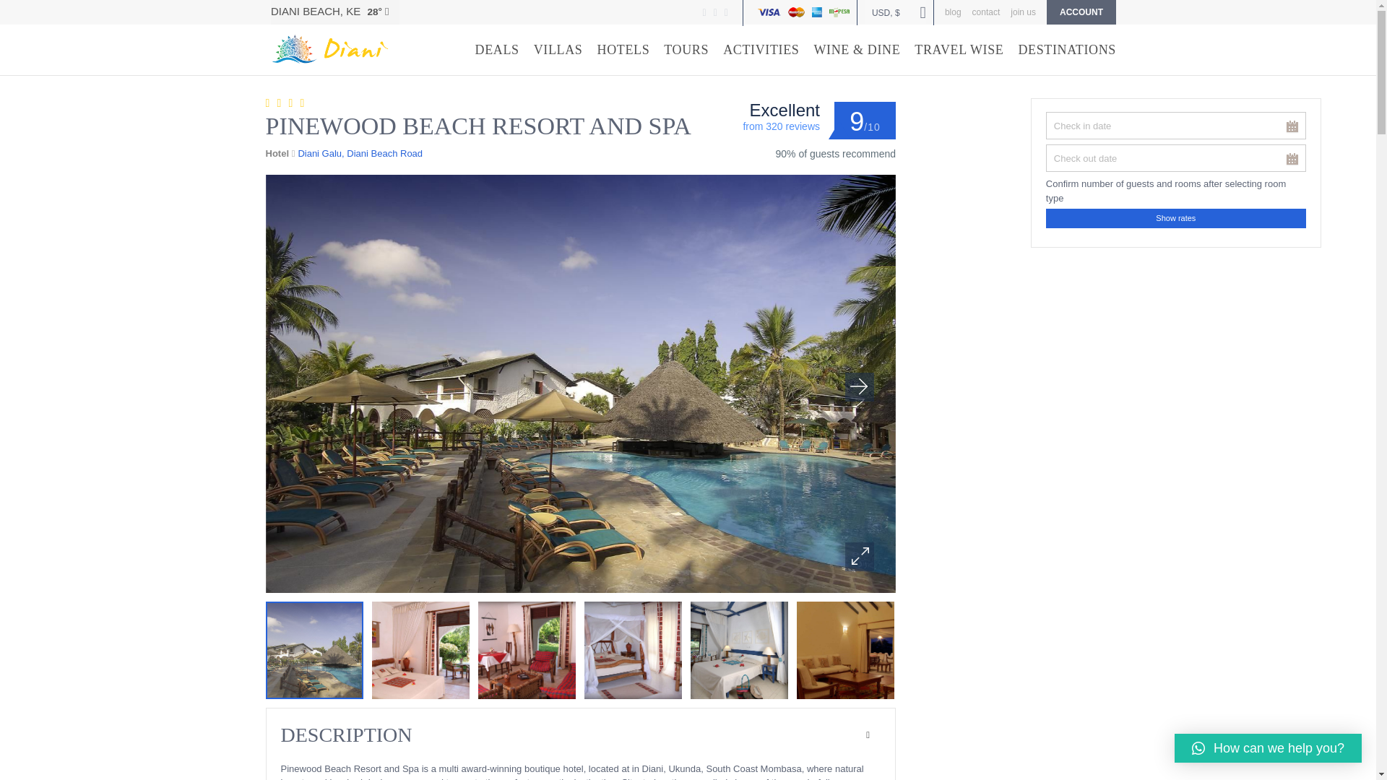 Image resolution: width=1387 pixels, height=780 pixels. I want to click on VILLAS, so click(558, 49).